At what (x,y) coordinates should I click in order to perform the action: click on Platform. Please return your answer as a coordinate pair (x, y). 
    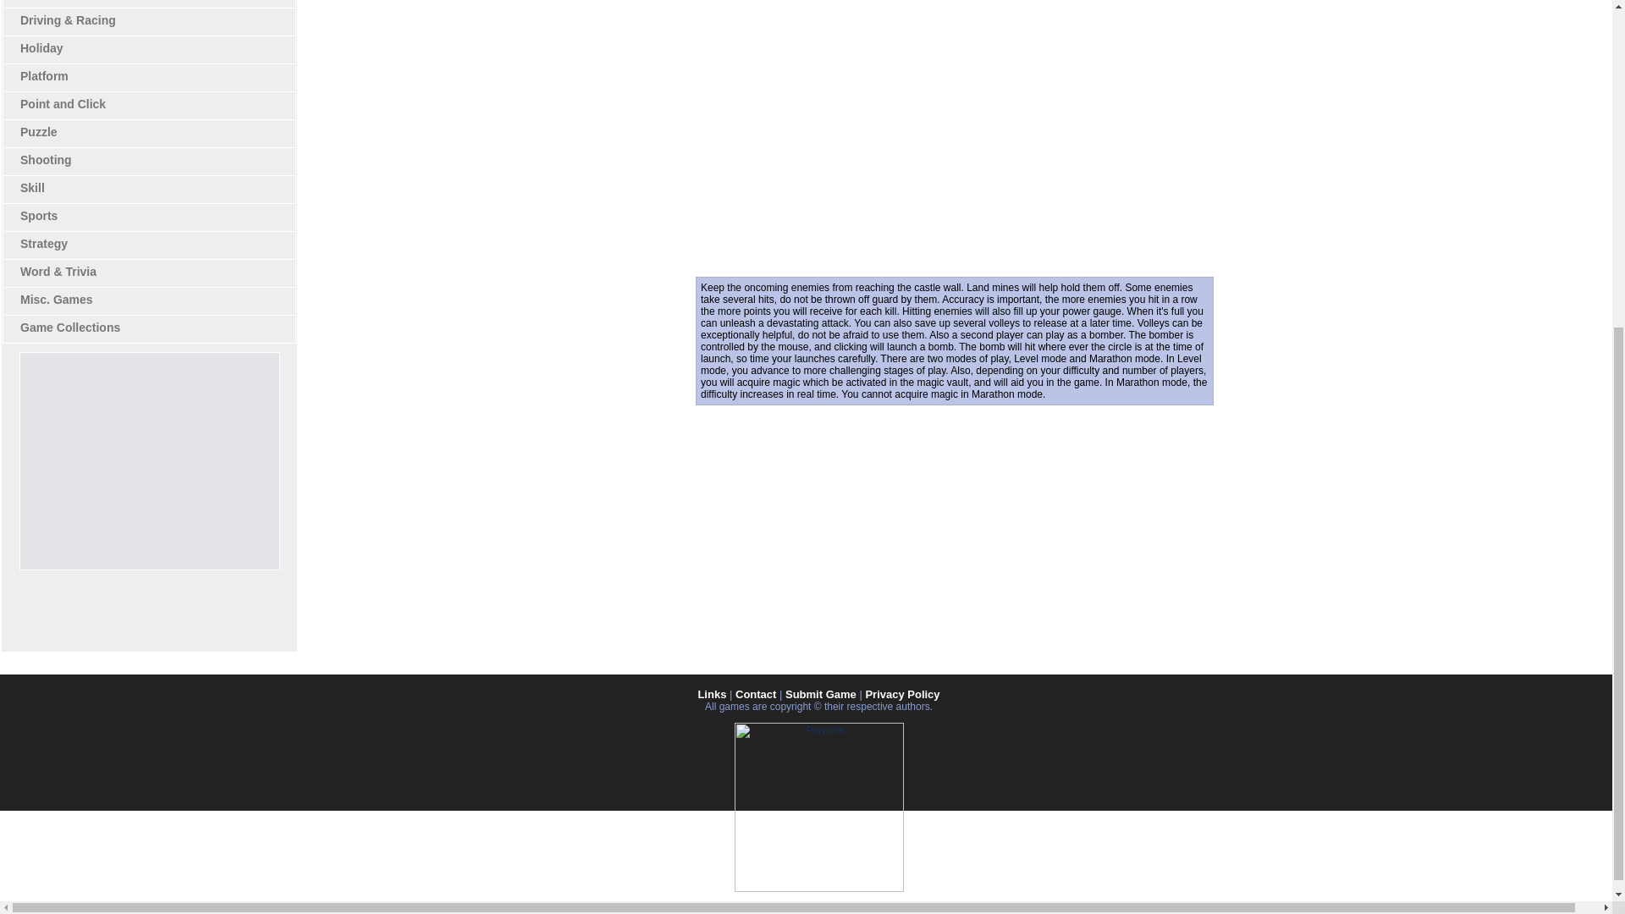
    Looking at the image, I should click on (44, 76).